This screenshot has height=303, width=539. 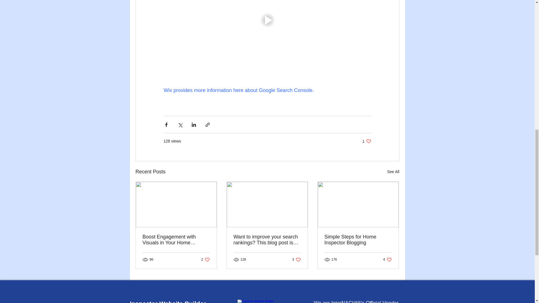 I want to click on Simple Steps for Home Inspector Blogging, so click(x=367, y=141).